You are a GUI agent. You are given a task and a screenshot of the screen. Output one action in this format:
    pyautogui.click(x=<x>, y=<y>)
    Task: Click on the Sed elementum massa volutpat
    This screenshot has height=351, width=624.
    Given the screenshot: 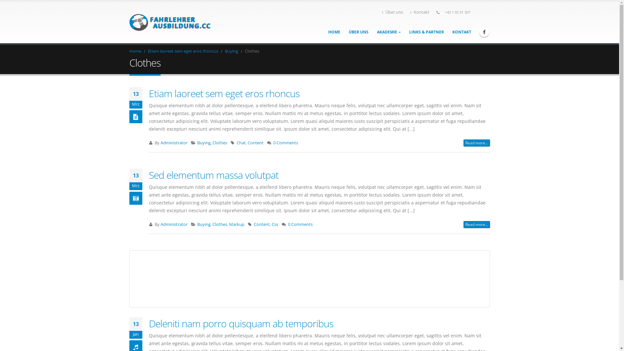 What is the action you would take?
    pyautogui.click(x=214, y=175)
    